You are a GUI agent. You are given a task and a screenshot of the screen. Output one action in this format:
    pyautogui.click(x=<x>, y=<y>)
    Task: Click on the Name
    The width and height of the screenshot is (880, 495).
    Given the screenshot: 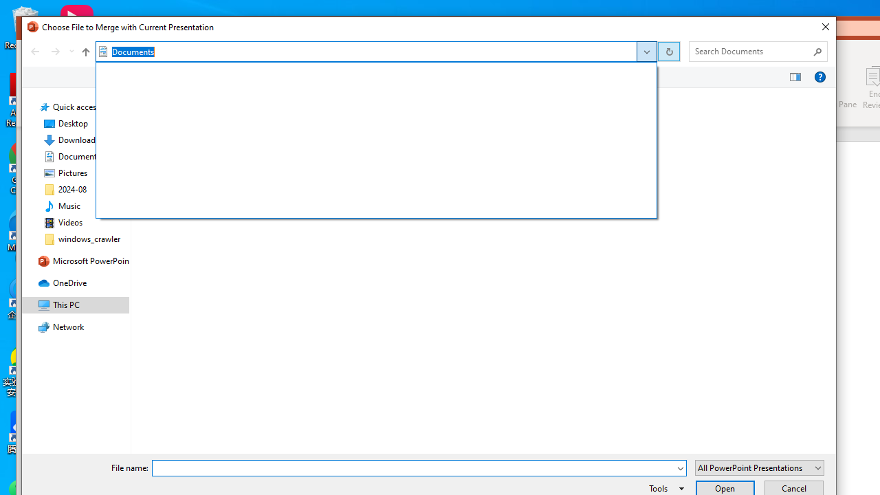 What is the action you would take?
    pyautogui.click(x=237, y=146)
    